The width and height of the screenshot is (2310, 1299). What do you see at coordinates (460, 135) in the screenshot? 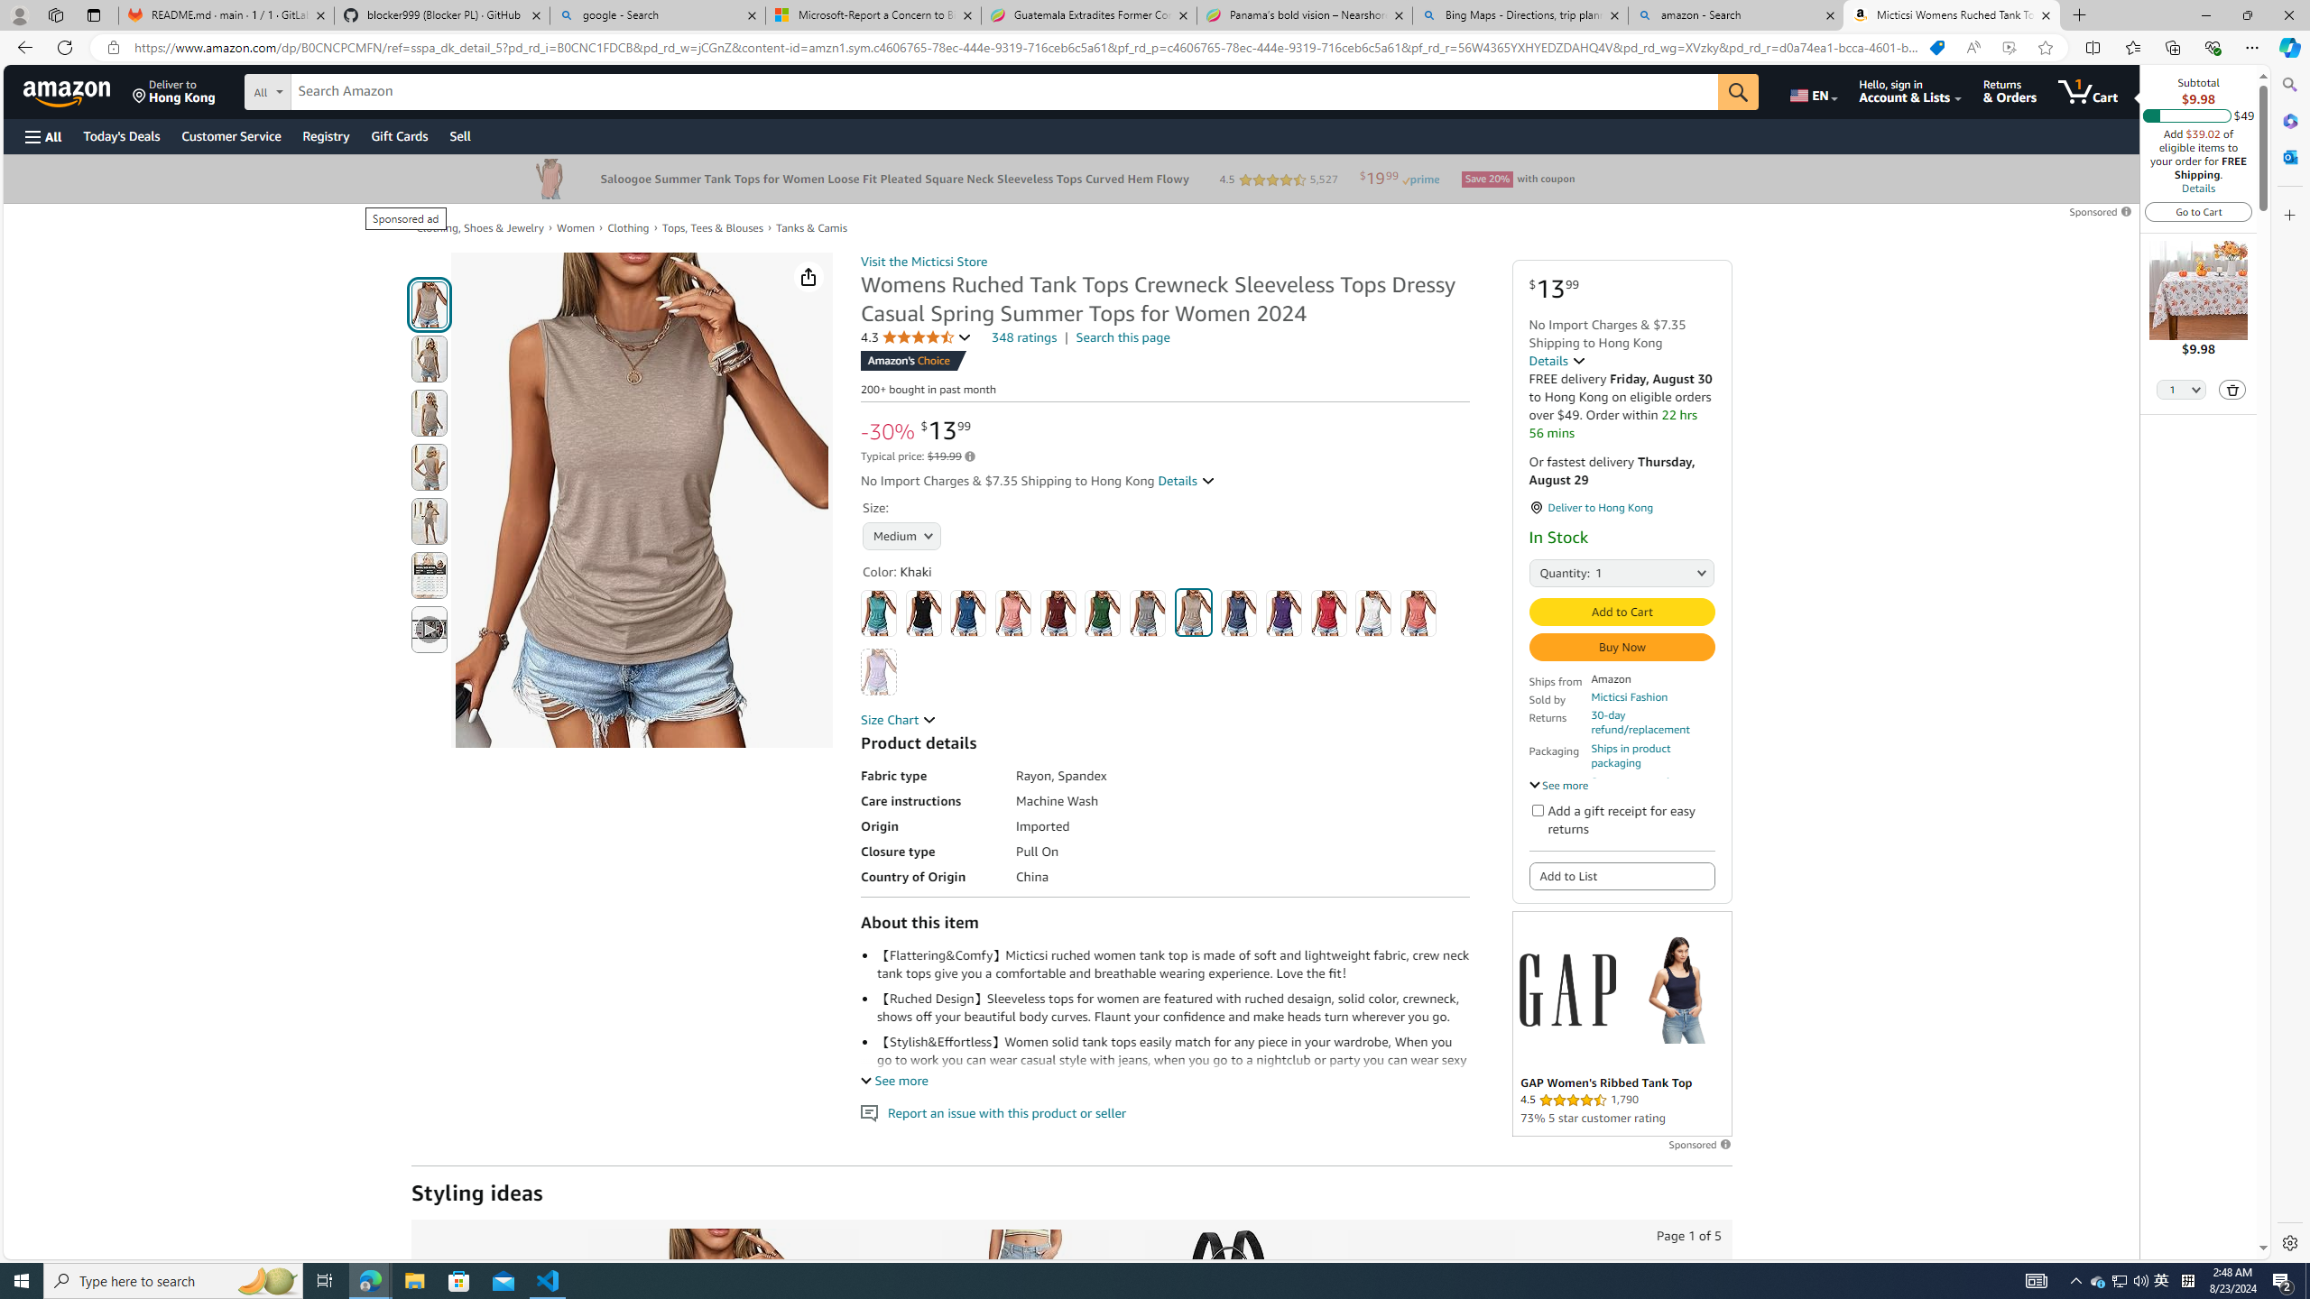
I see `Sell` at bounding box center [460, 135].